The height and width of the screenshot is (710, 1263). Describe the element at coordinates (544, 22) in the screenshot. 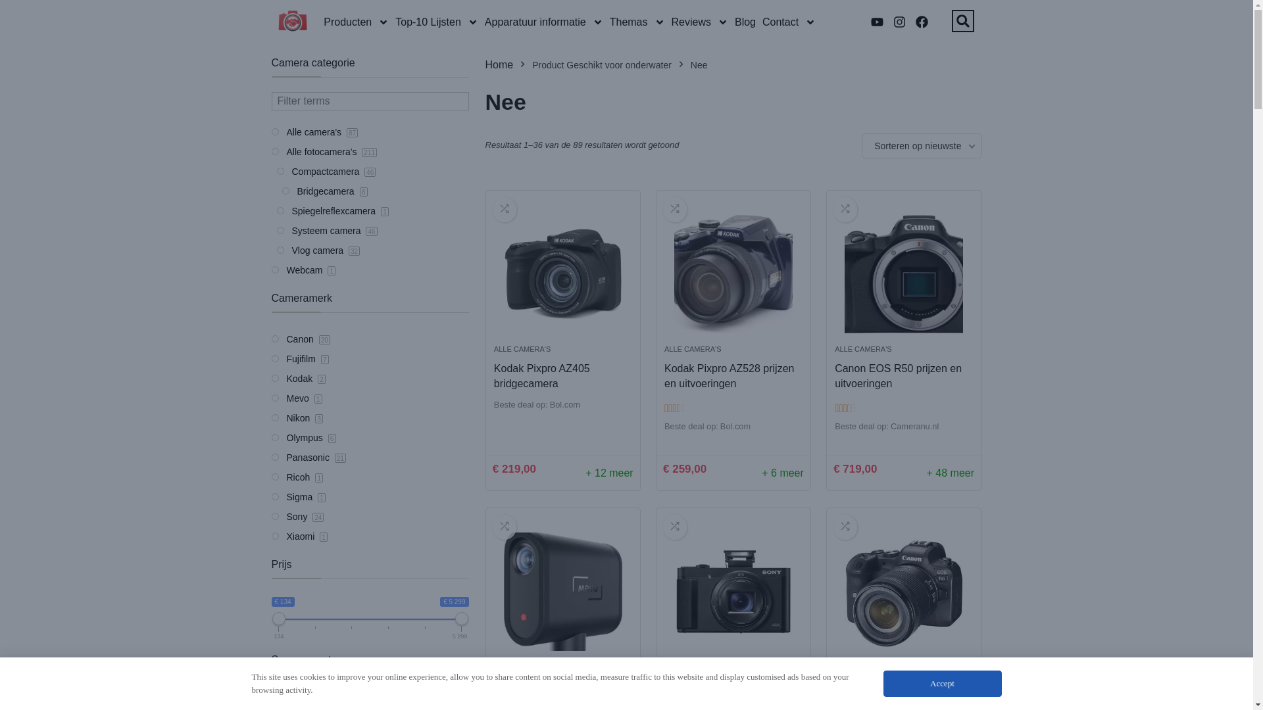

I see `Apparatuur informatie` at that location.